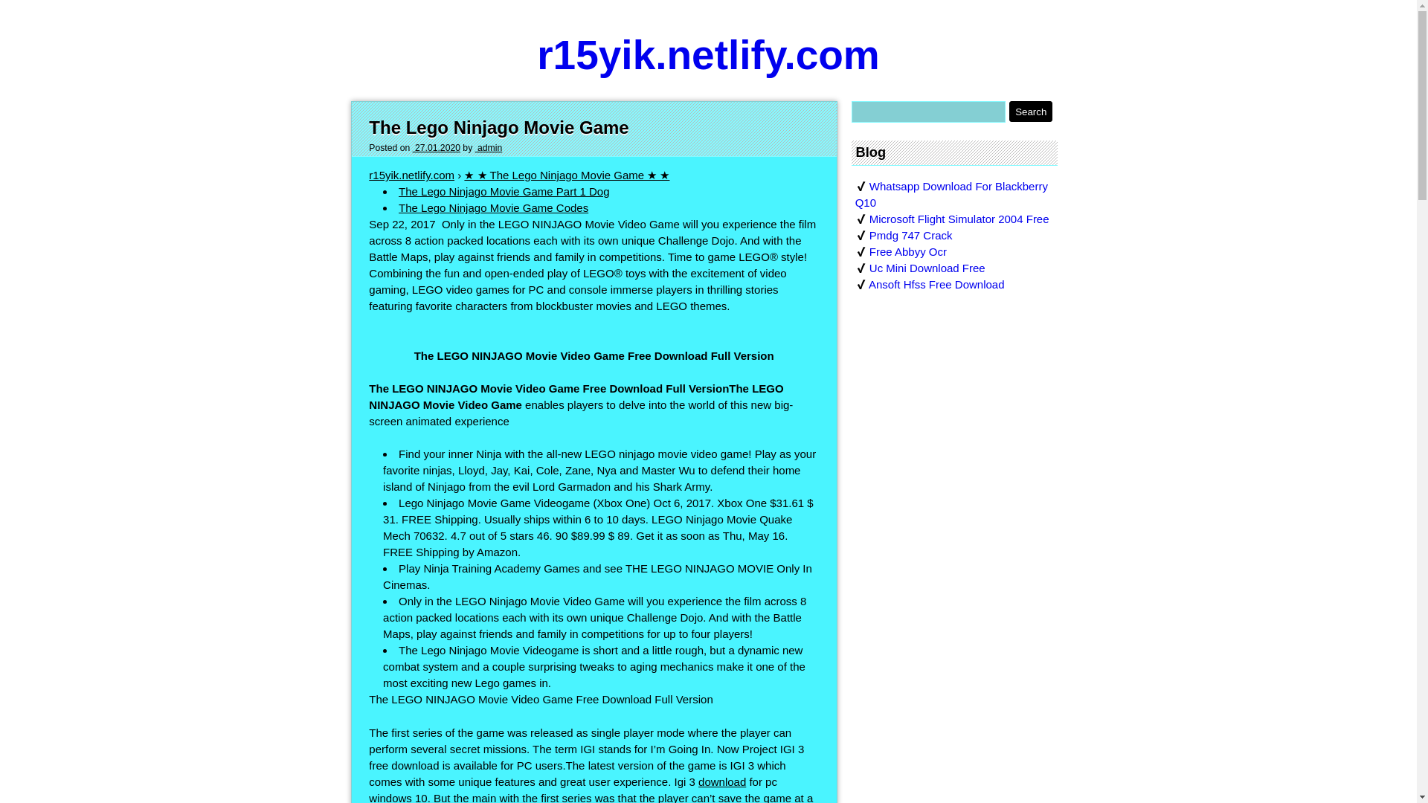 The image size is (1428, 803). What do you see at coordinates (411, 175) in the screenshot?
I see `r15yik.netlify.com` at bounding box center [411, 175].